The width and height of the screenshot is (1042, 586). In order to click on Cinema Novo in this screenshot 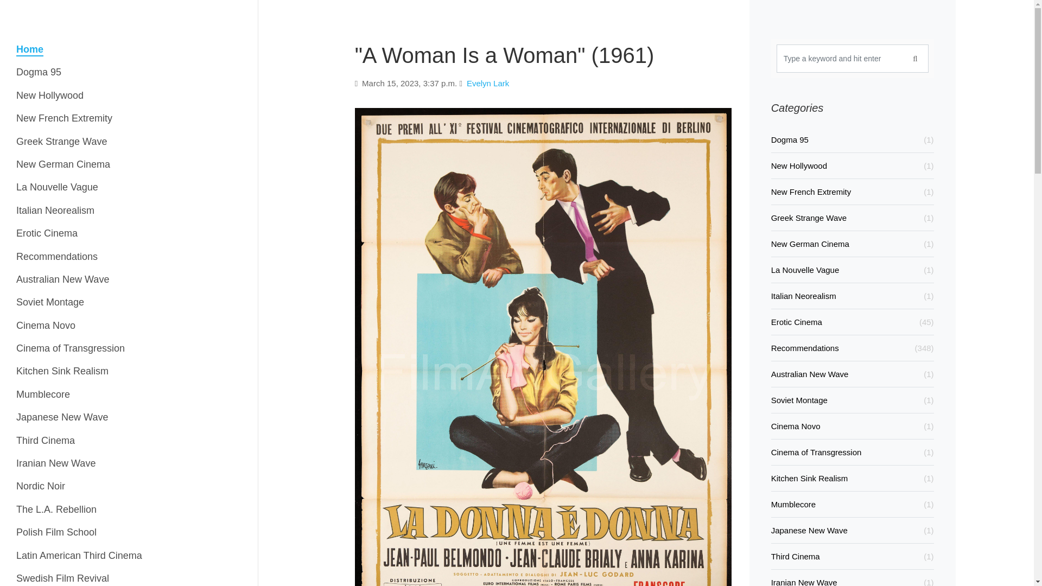, I will do `click(46, 325)`.